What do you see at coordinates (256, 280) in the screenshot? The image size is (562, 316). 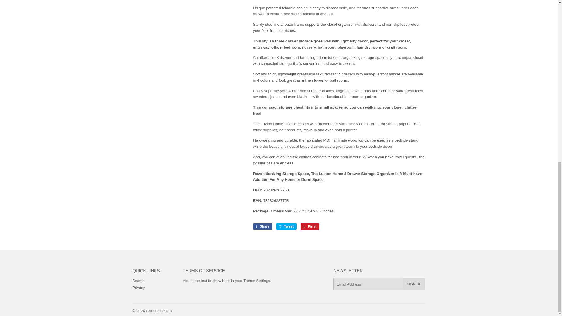 I see `Theme Settings` at bounding box center [256, 280].